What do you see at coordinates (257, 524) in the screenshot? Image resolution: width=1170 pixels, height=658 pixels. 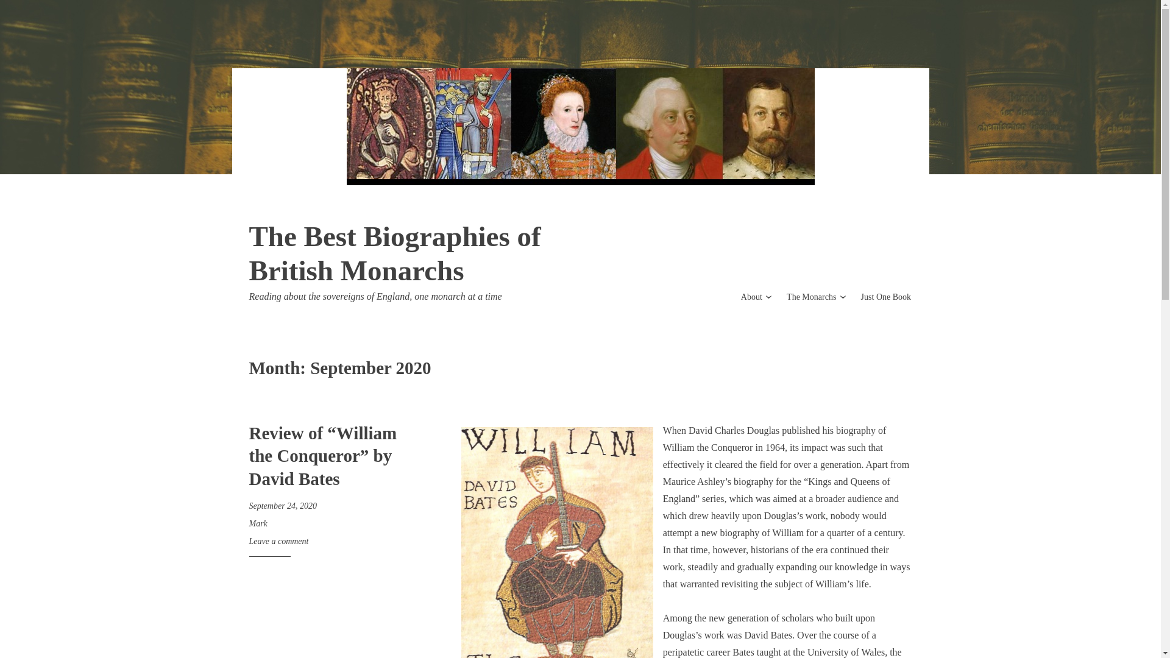 I see `Mark` at bounding box center [257, 524].